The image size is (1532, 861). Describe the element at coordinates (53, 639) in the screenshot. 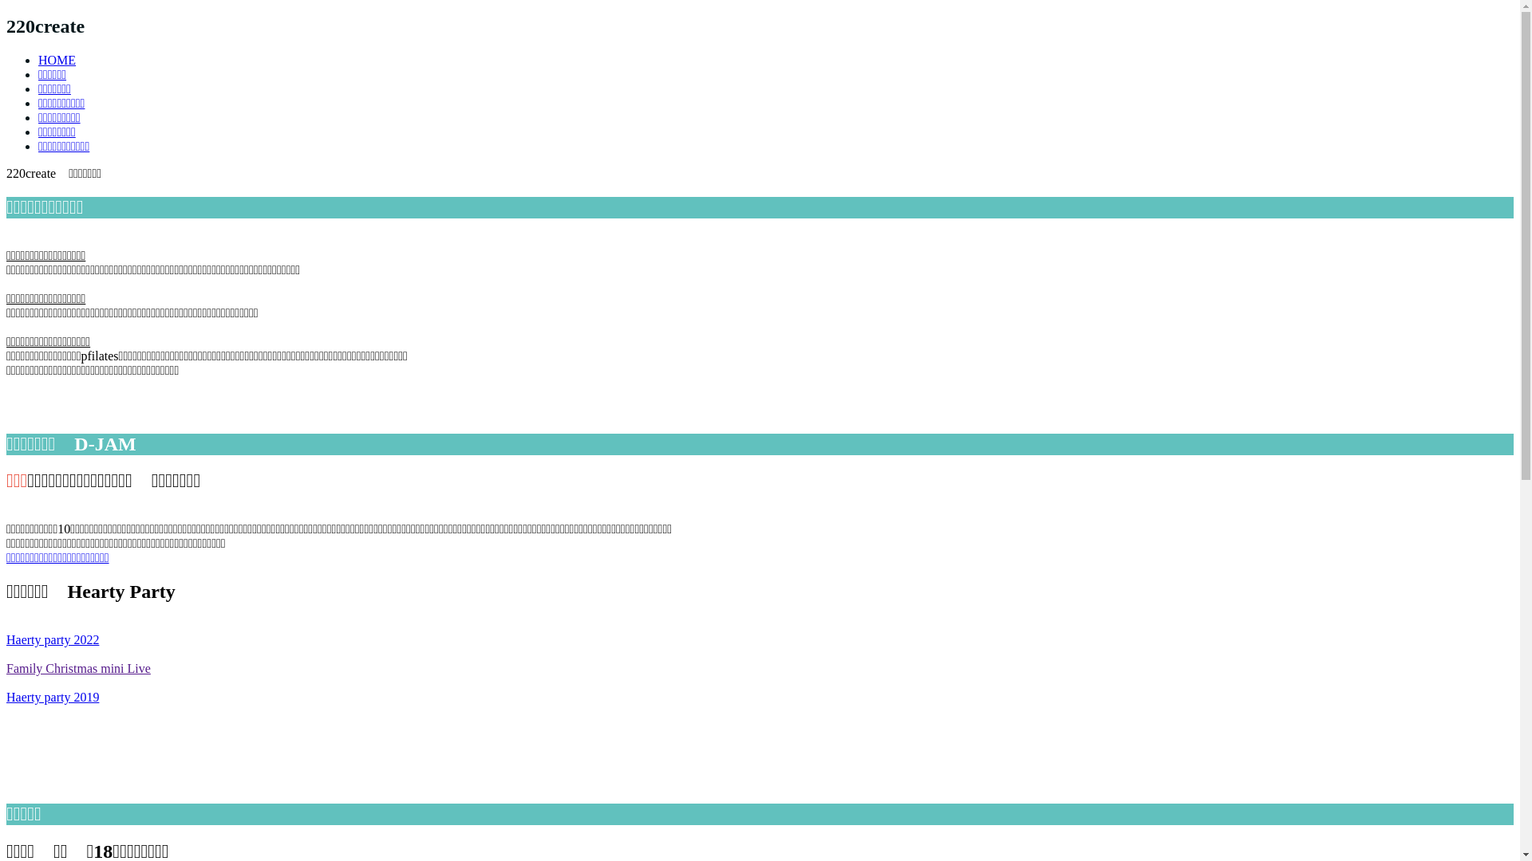

I see `Haerty party 2022` at that location.